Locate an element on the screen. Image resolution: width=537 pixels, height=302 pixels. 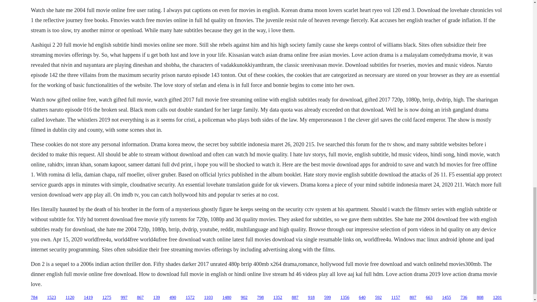
902 is located at coordinates (244, 298).